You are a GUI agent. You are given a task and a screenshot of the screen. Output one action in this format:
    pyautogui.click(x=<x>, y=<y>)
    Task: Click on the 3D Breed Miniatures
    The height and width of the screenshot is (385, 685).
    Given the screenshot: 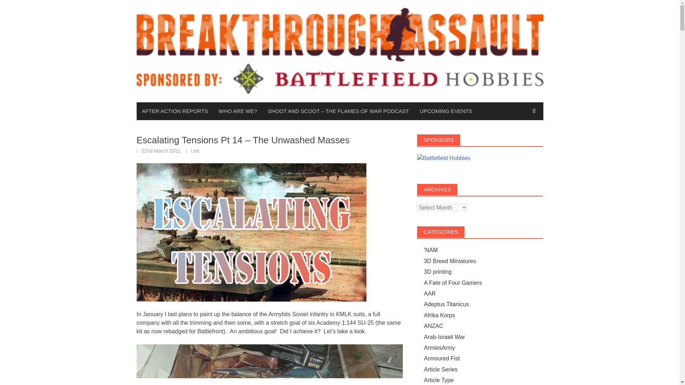 What is the action you would take?
    pyautogui.click(x=450, y=261)
    